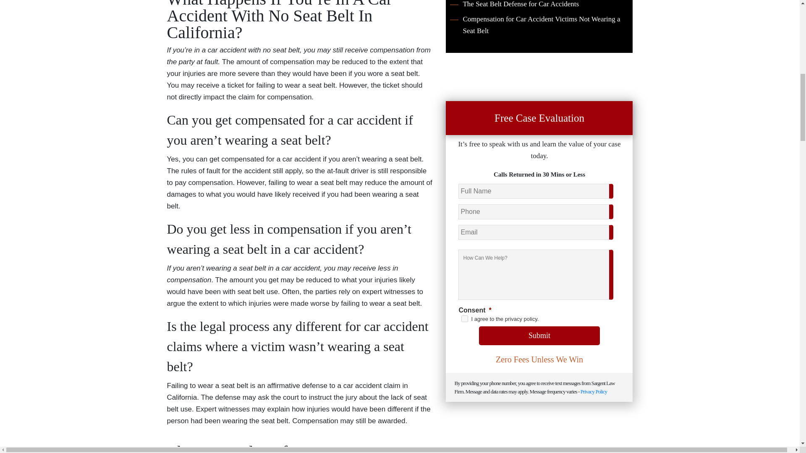 The height and width of the screenshot is (453, 806). Describe the element at coordinates (514, 5) in the screenshot. I see `The Seat Belt Defense for Car Accidents` at that location.